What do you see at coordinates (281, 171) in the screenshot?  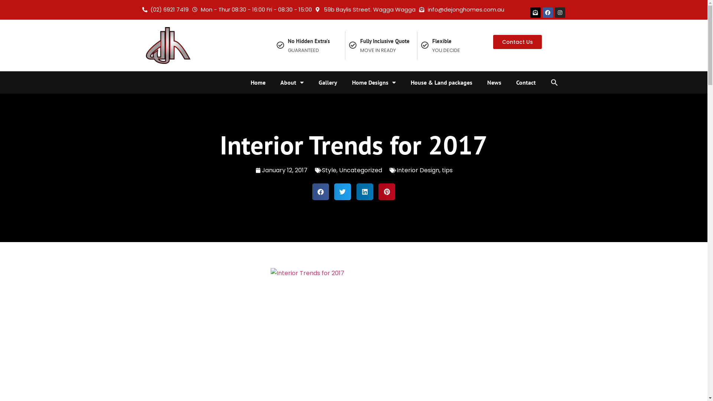 I see `January 12, 2017` at bounding box center [281, 171].